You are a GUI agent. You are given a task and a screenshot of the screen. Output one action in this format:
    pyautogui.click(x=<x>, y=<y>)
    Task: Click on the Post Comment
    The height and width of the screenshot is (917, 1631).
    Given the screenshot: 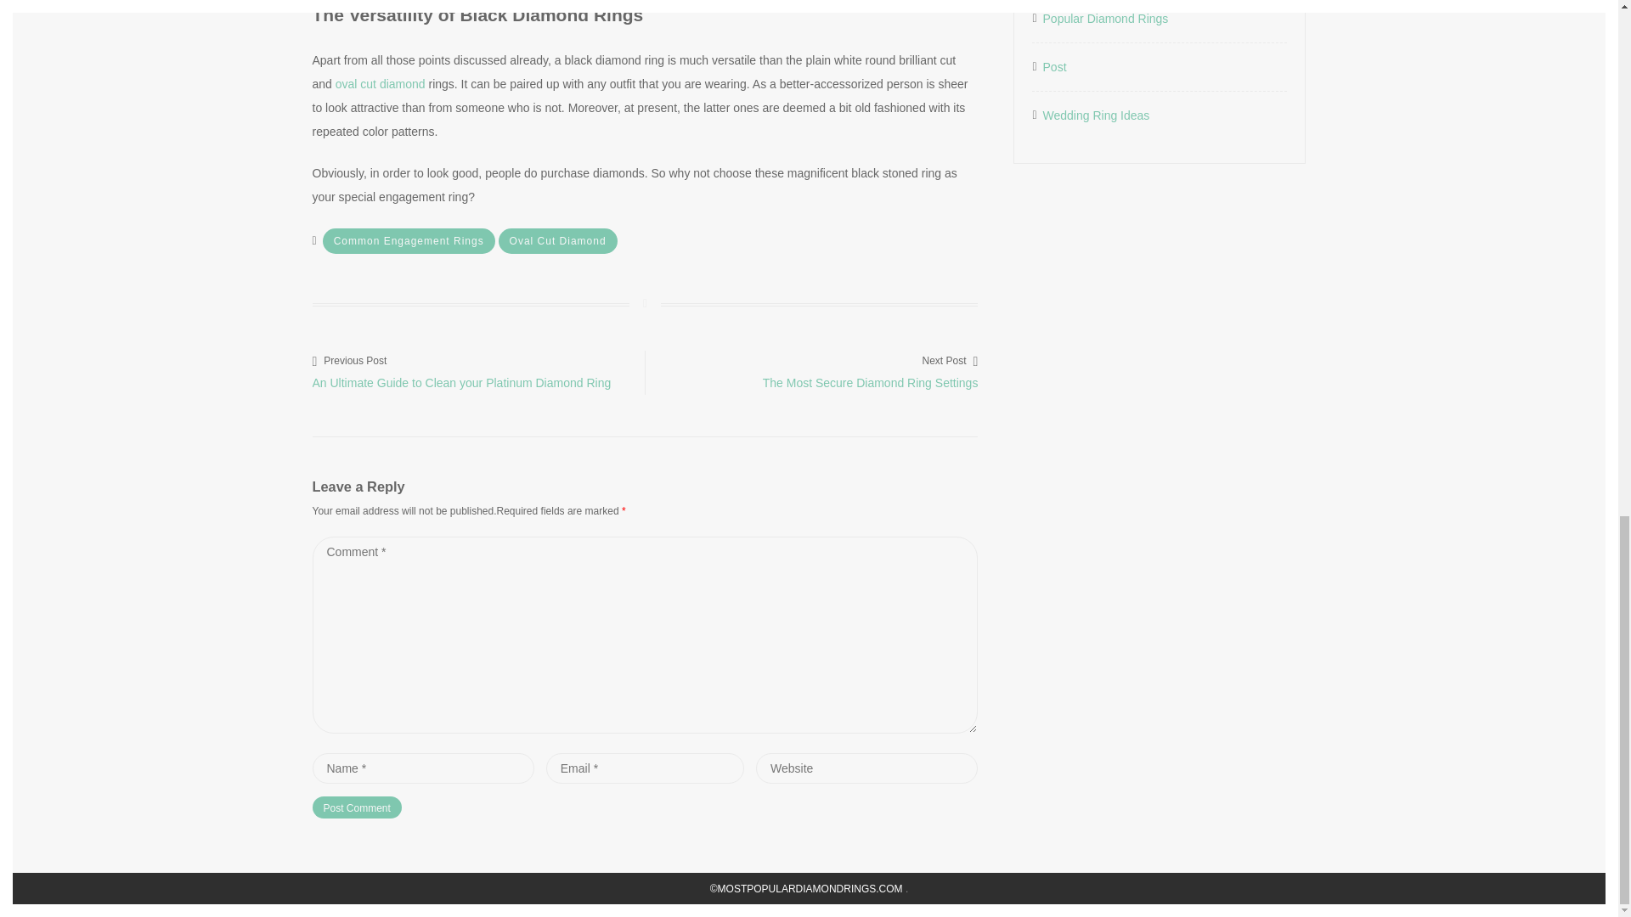 What is the action you would take?
    pyautogui.click(x=811, y=370)
    